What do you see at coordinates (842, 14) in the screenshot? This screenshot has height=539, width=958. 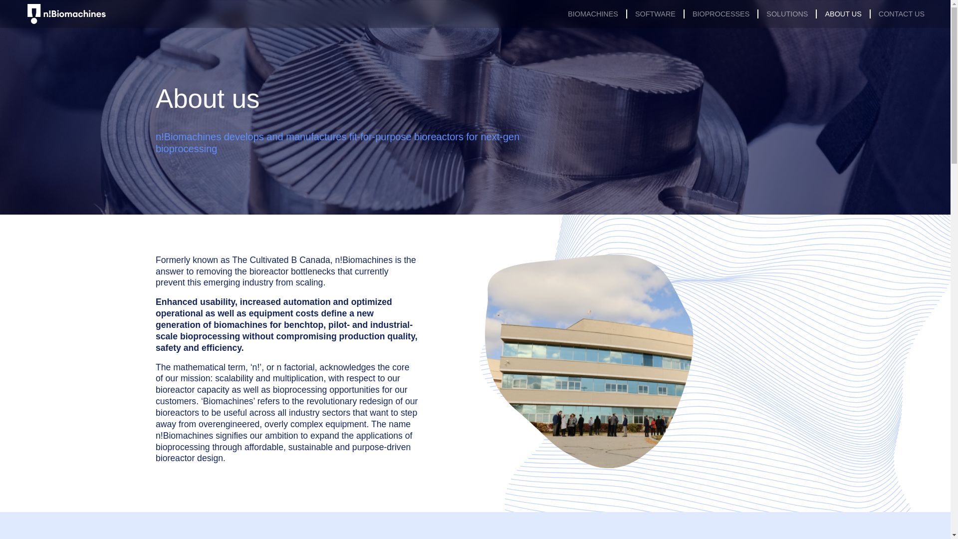 I see `ABOUT US` at bounding box center [842, 14].